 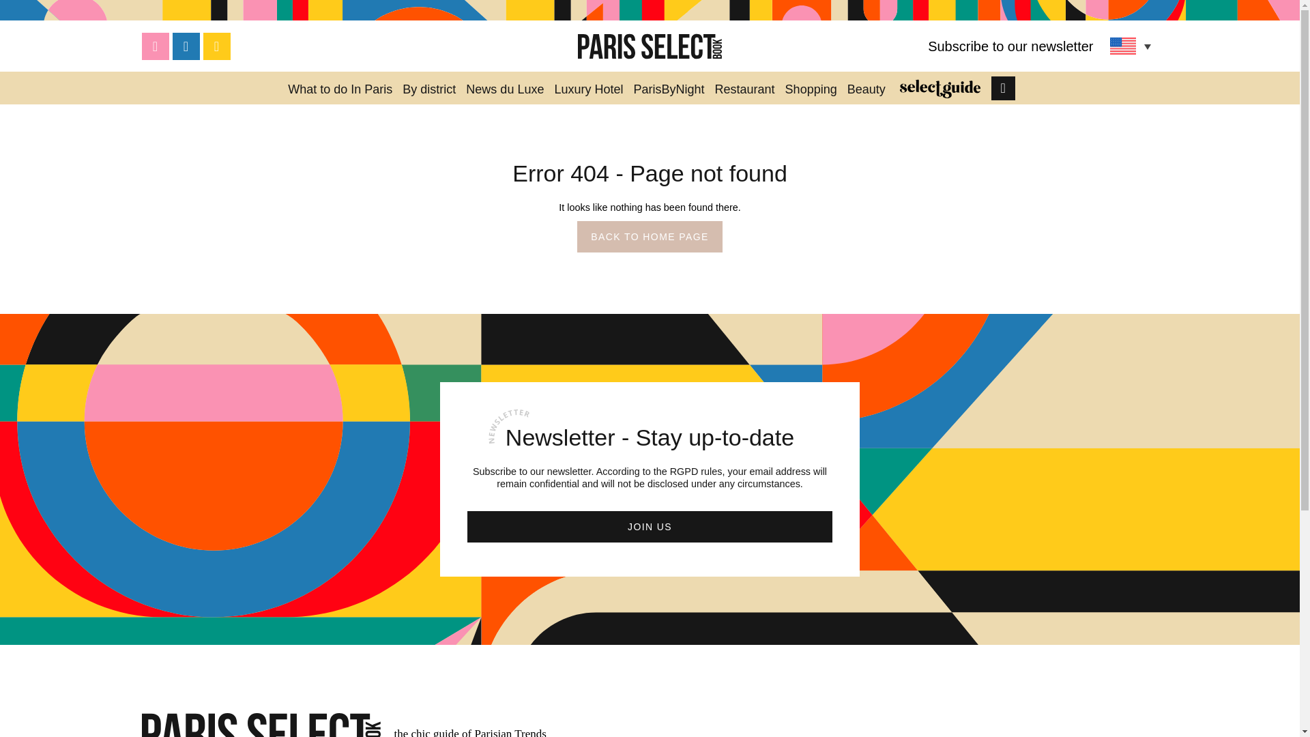 What do you see at coordinates (505, 87) in the screenshot?
I see `News du Luxe` at bounding box center [505, 87].